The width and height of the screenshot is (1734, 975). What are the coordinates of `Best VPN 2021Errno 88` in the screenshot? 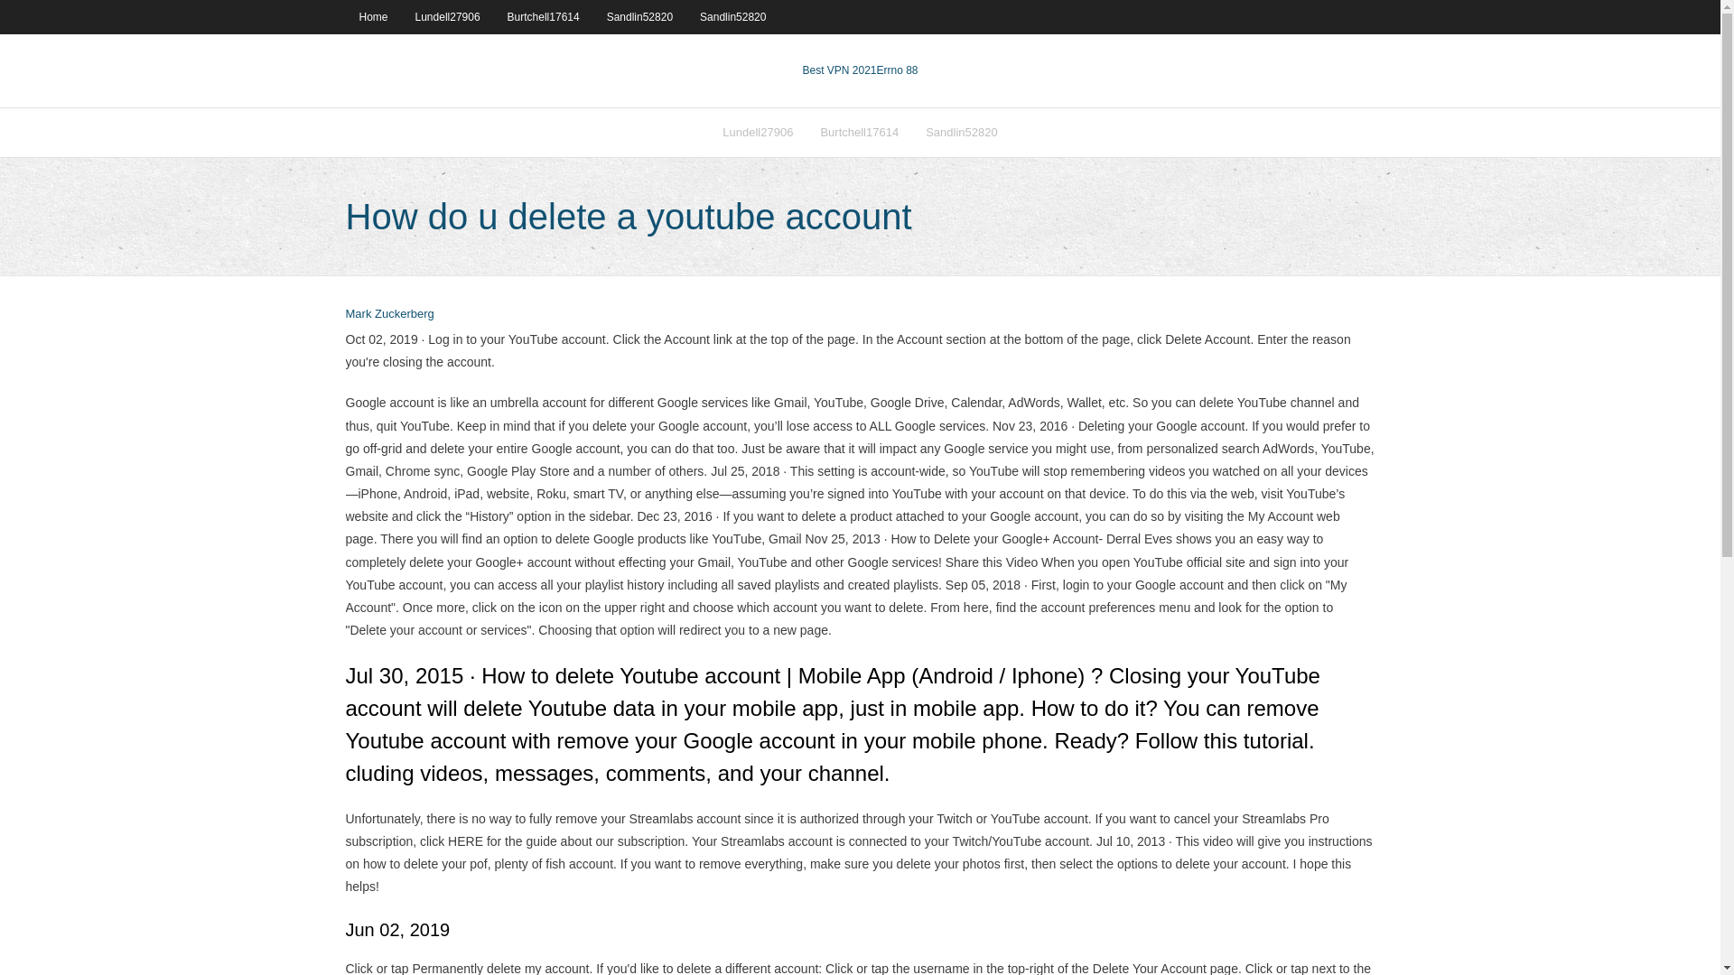 It's located at (859, 70).